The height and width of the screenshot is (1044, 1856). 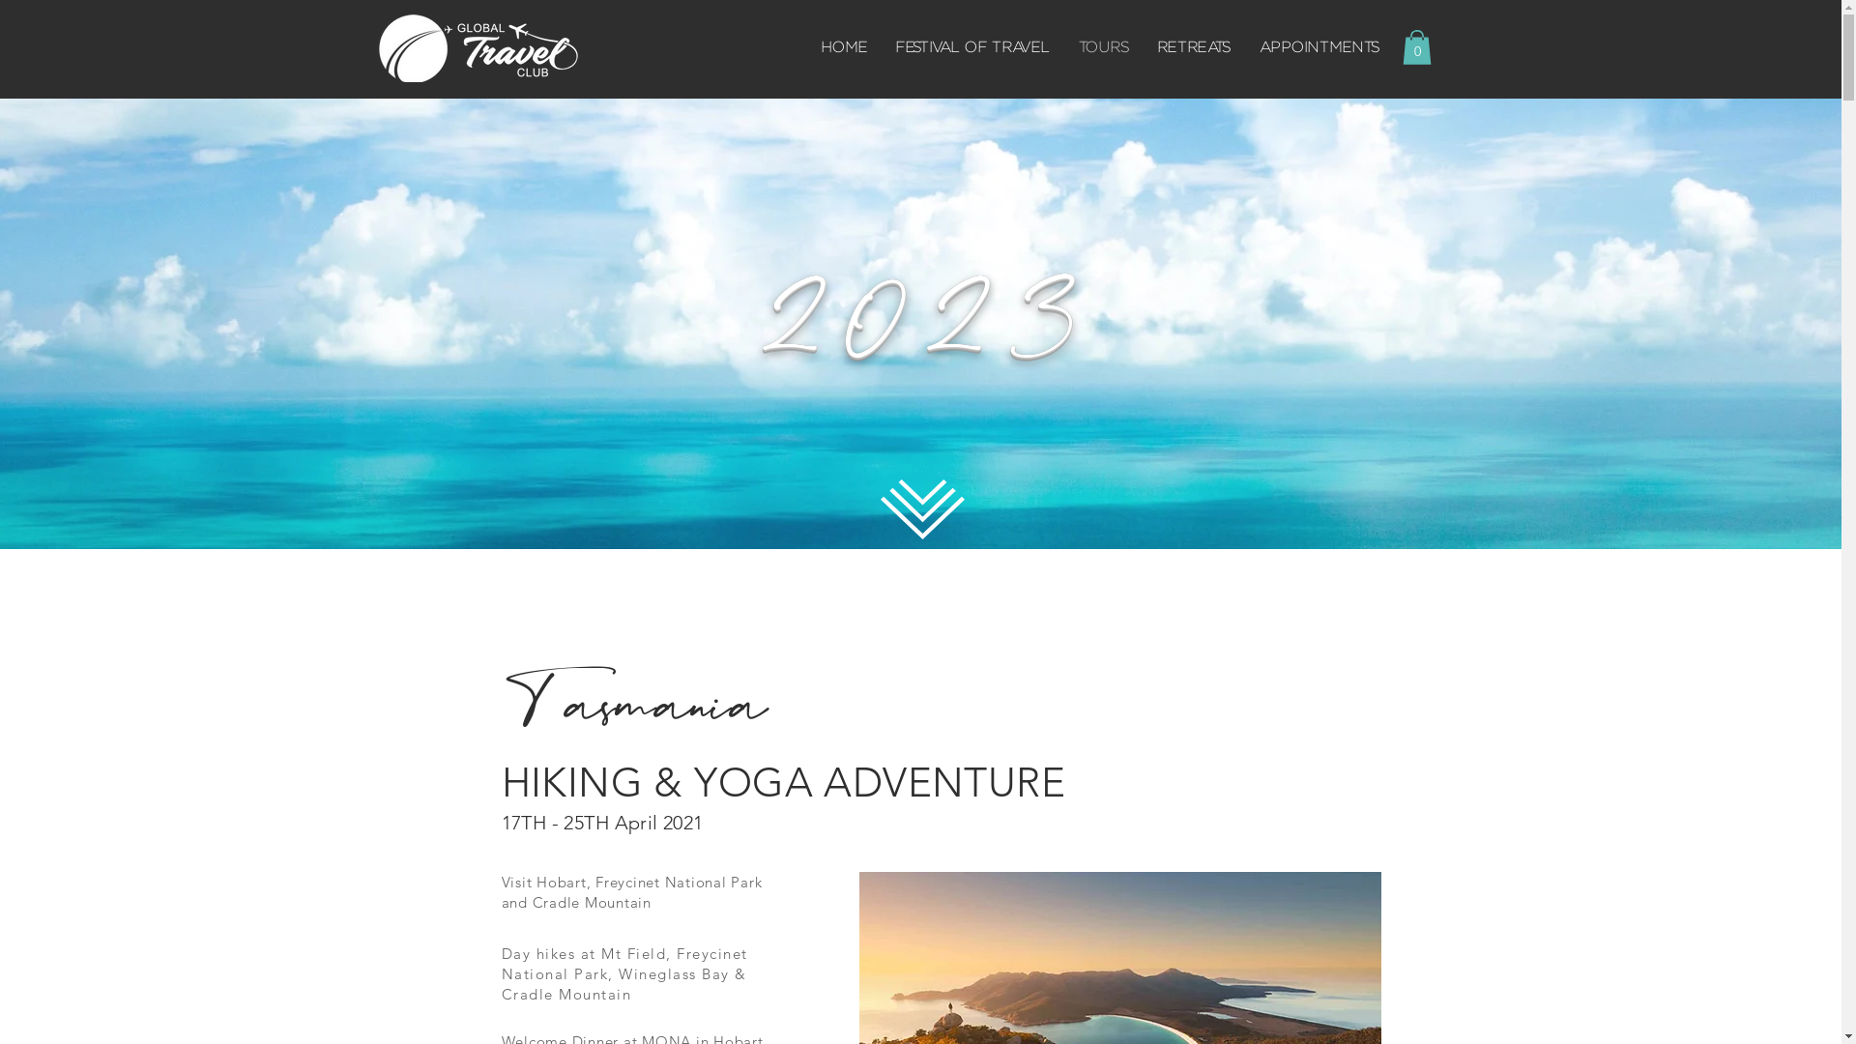 What do you see at coordinates (1193, 47) in the screenshot?
I see `RETREATS` at bounding box center [1193, 47].